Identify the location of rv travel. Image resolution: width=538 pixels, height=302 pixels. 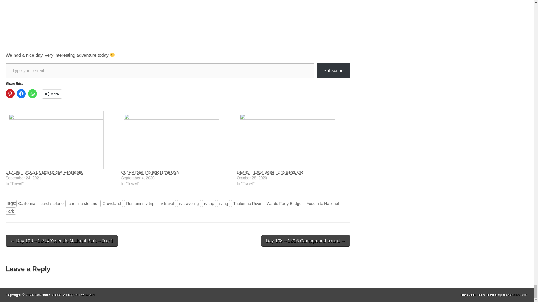
(166, 203).